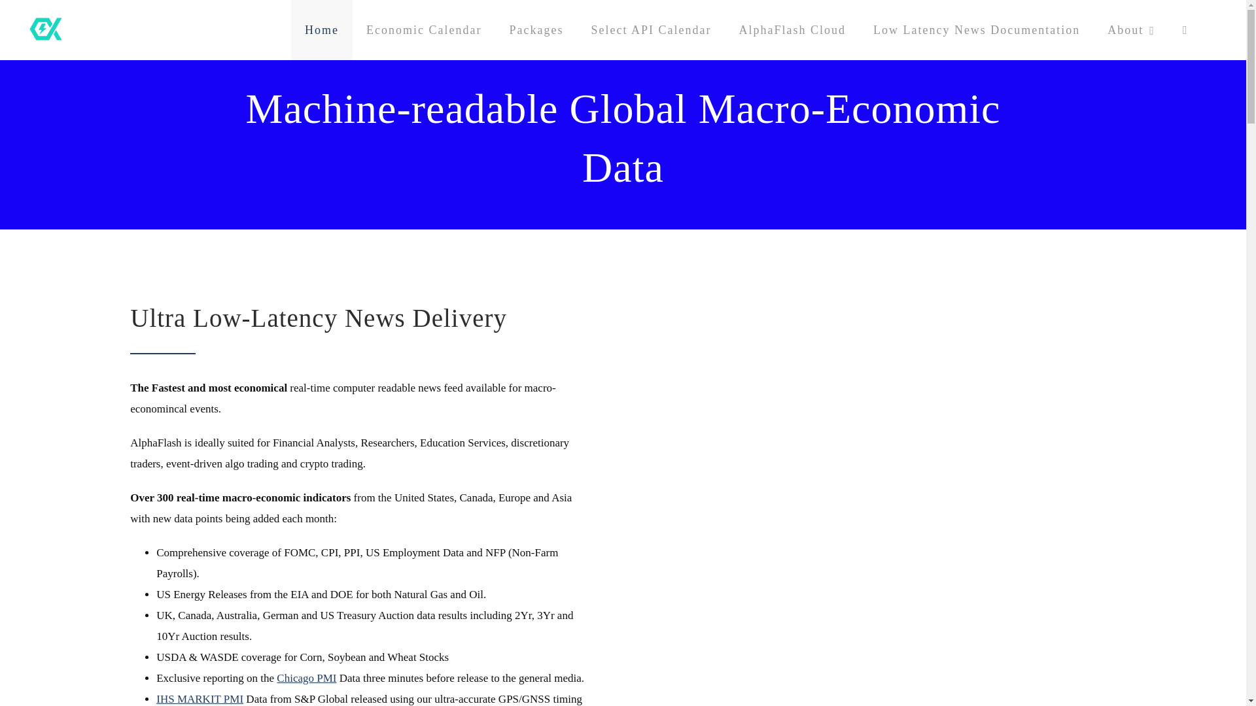  Describe the element at coordinates (535, 30) in the screenshot. I see `Packages` at that location.